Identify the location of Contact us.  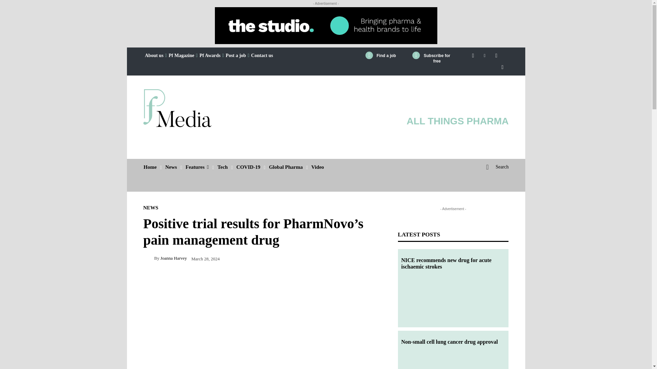
(262, 55).